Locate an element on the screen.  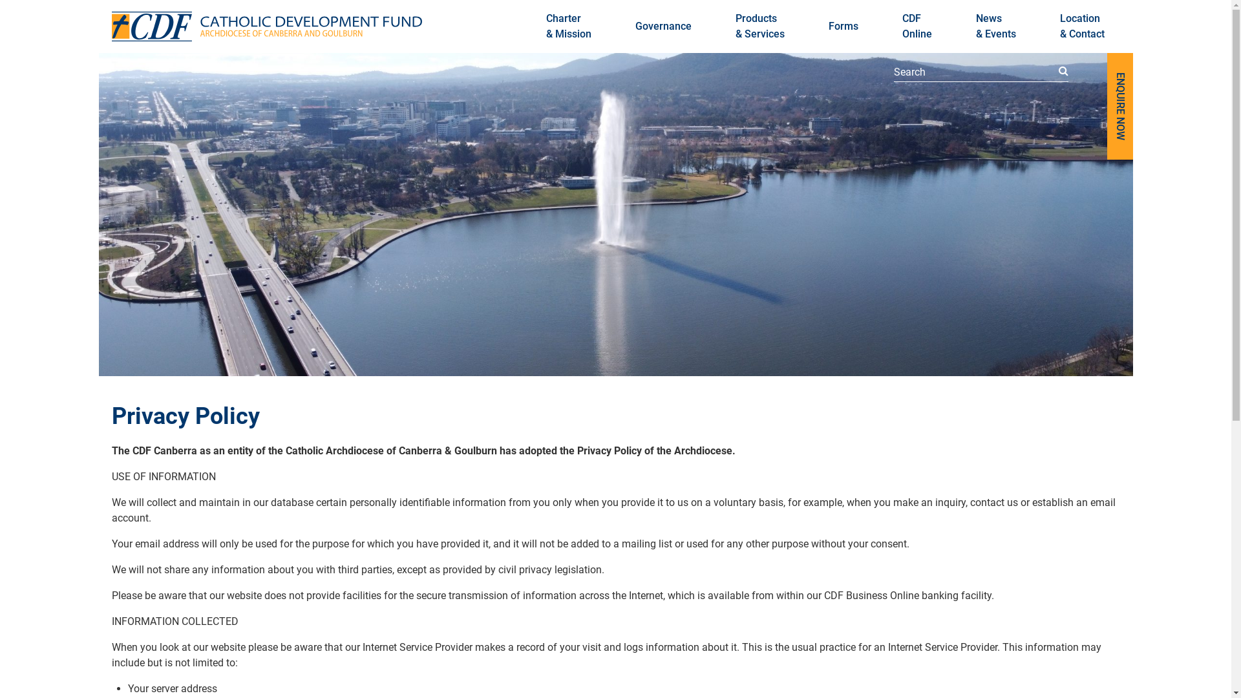
Forms is located at coordinates (843, 26).